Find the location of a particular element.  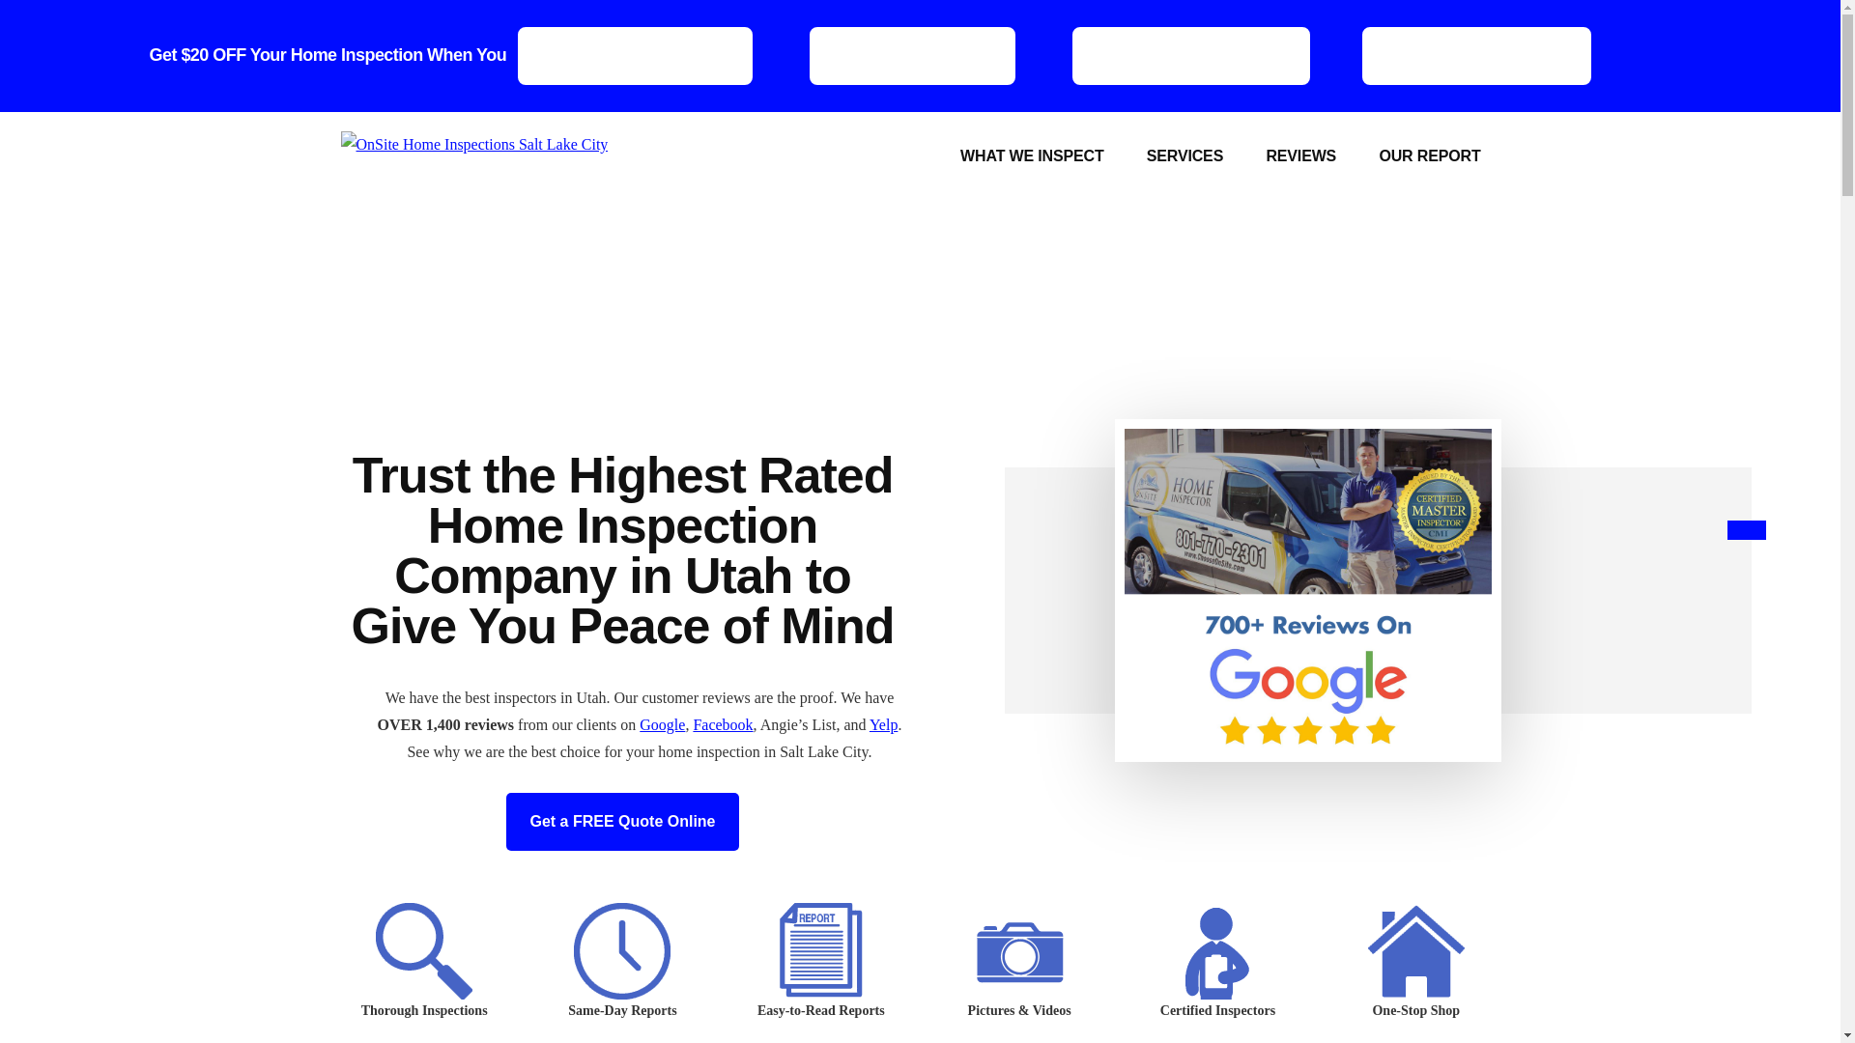

Get a FREE Quote Online is located at coordinates (622, 821).